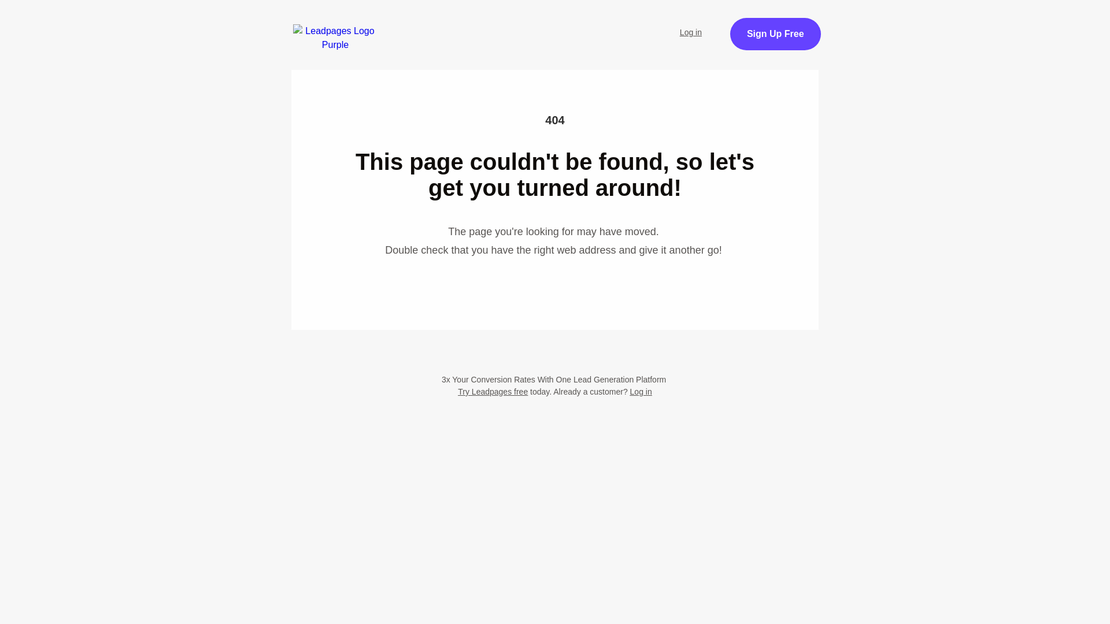 Image resolution: width=1110 pixels, height=624 pixels. Describe the element at coordinates (404, 57) in the screenshot. I see `Give To The Ministry` at that location.